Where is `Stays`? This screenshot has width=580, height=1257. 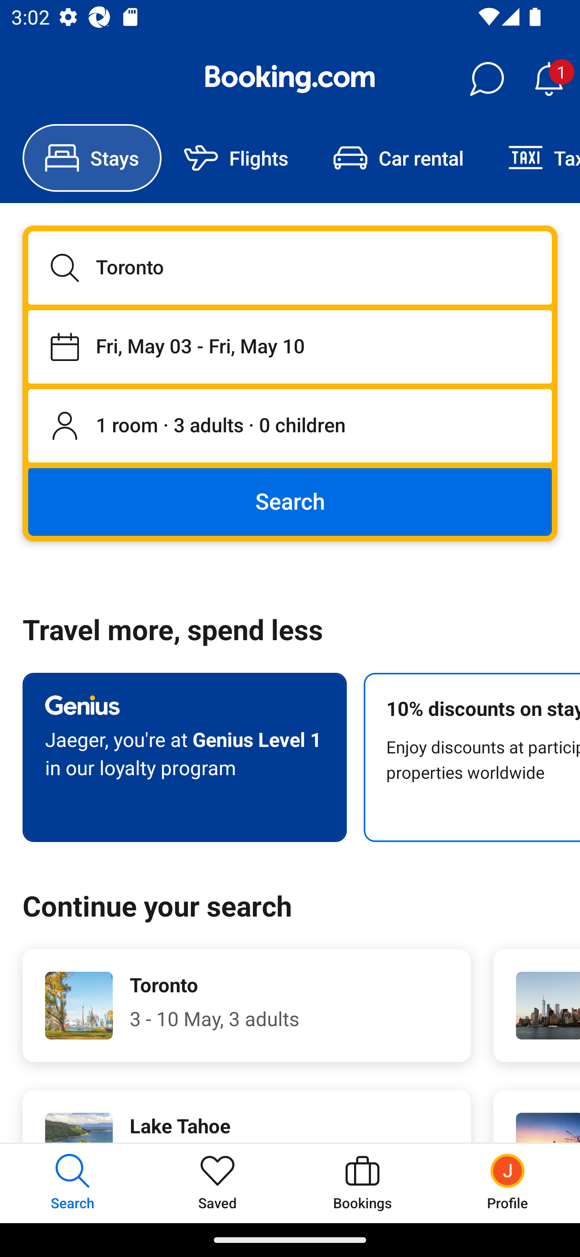
Stays is located at coordinates (92, 158).